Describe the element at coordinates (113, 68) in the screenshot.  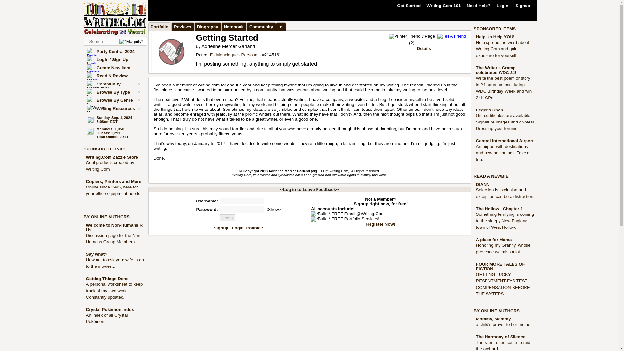
I see `Create New Item` at that location.